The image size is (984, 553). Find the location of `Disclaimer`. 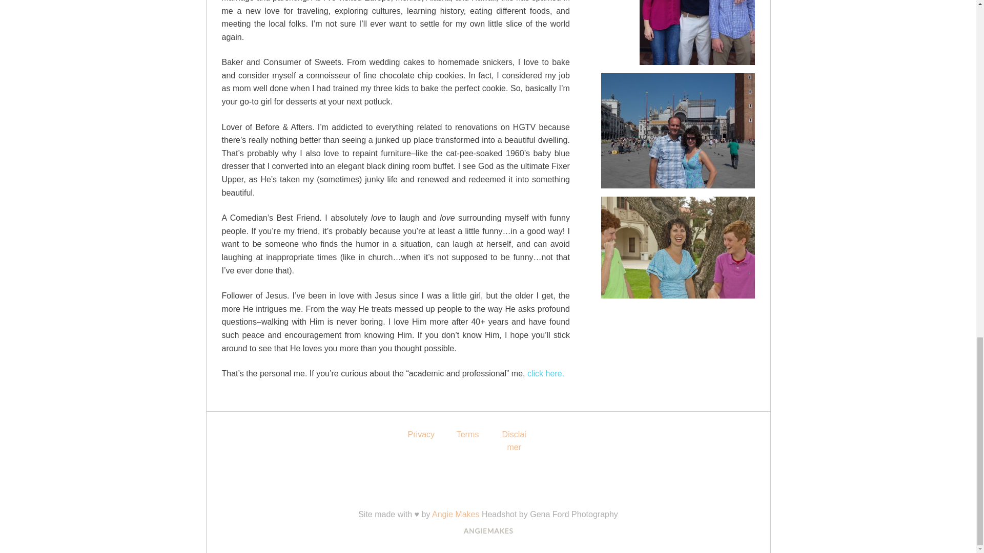

Disclaimer is located at coordinates (514, 441).